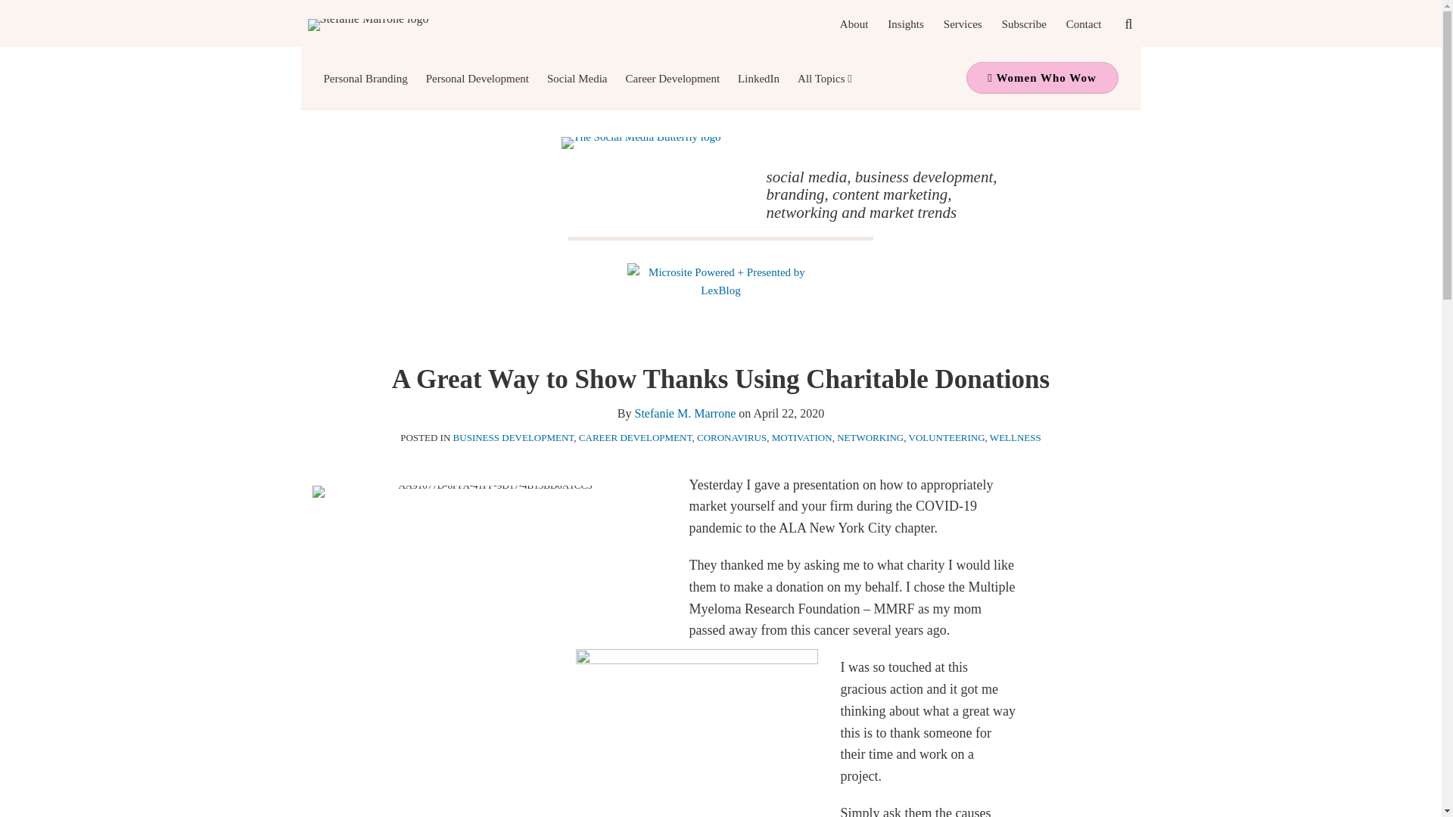  I want to click on CORONAVIRUS, so click(732, 437).